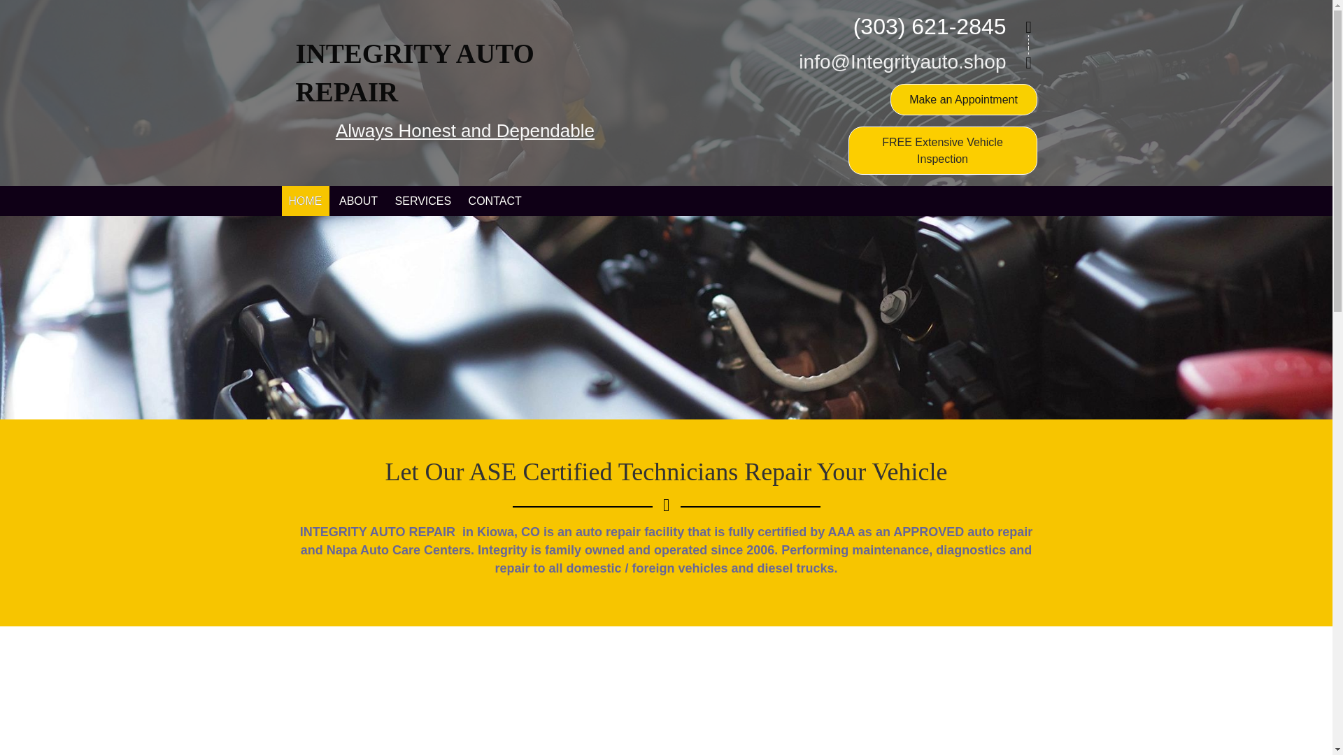 This screenshot has height=755, width=1343. I want to click on ABOUT, so click(358, 200).